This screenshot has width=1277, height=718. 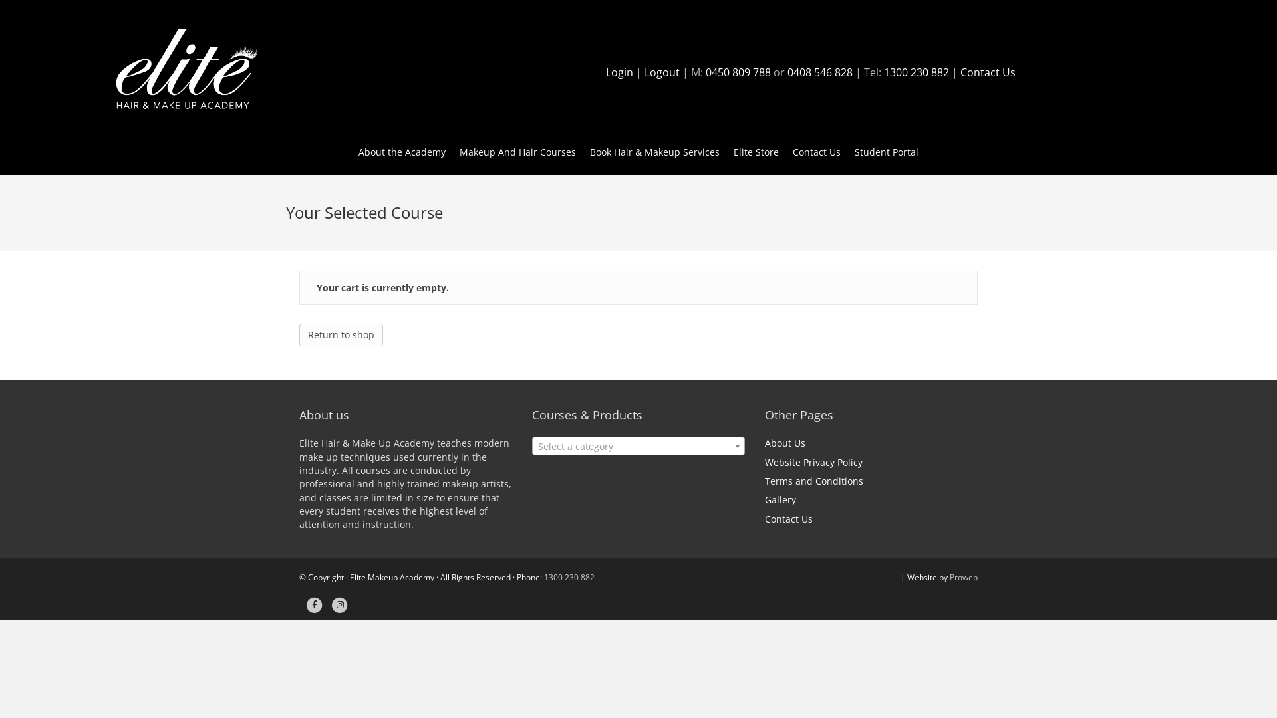 I want to click on 1300 230 882, so click(x=916, y=72).